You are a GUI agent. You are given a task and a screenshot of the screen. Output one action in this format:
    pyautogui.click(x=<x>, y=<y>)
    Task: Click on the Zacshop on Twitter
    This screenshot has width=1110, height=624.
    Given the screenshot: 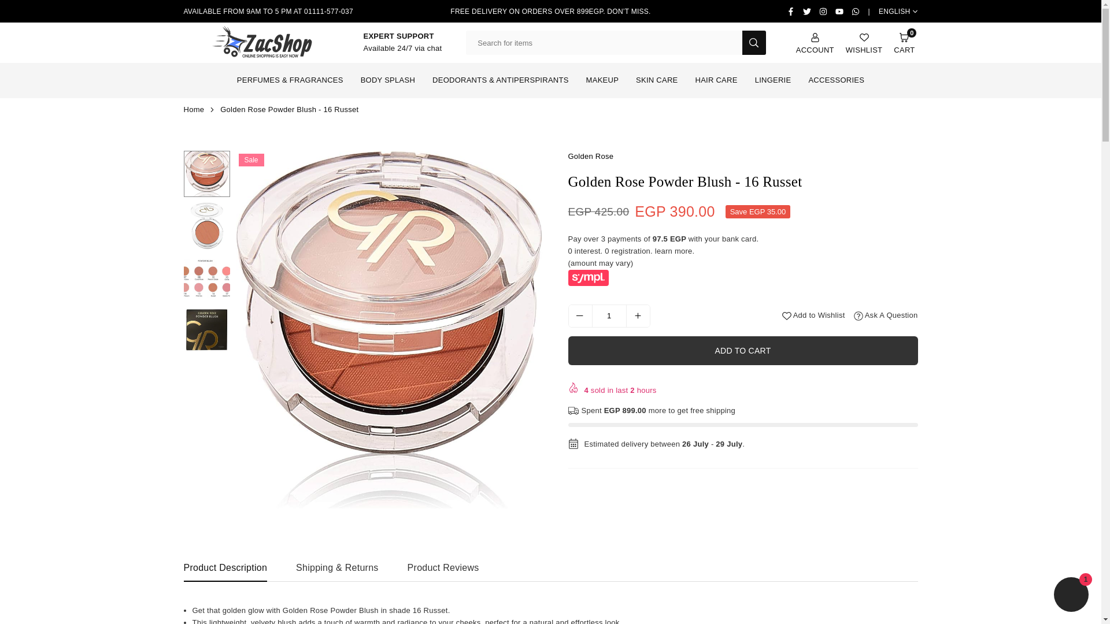 What is the action you would take?
    pyautogui.click(x=807, y=12)
    